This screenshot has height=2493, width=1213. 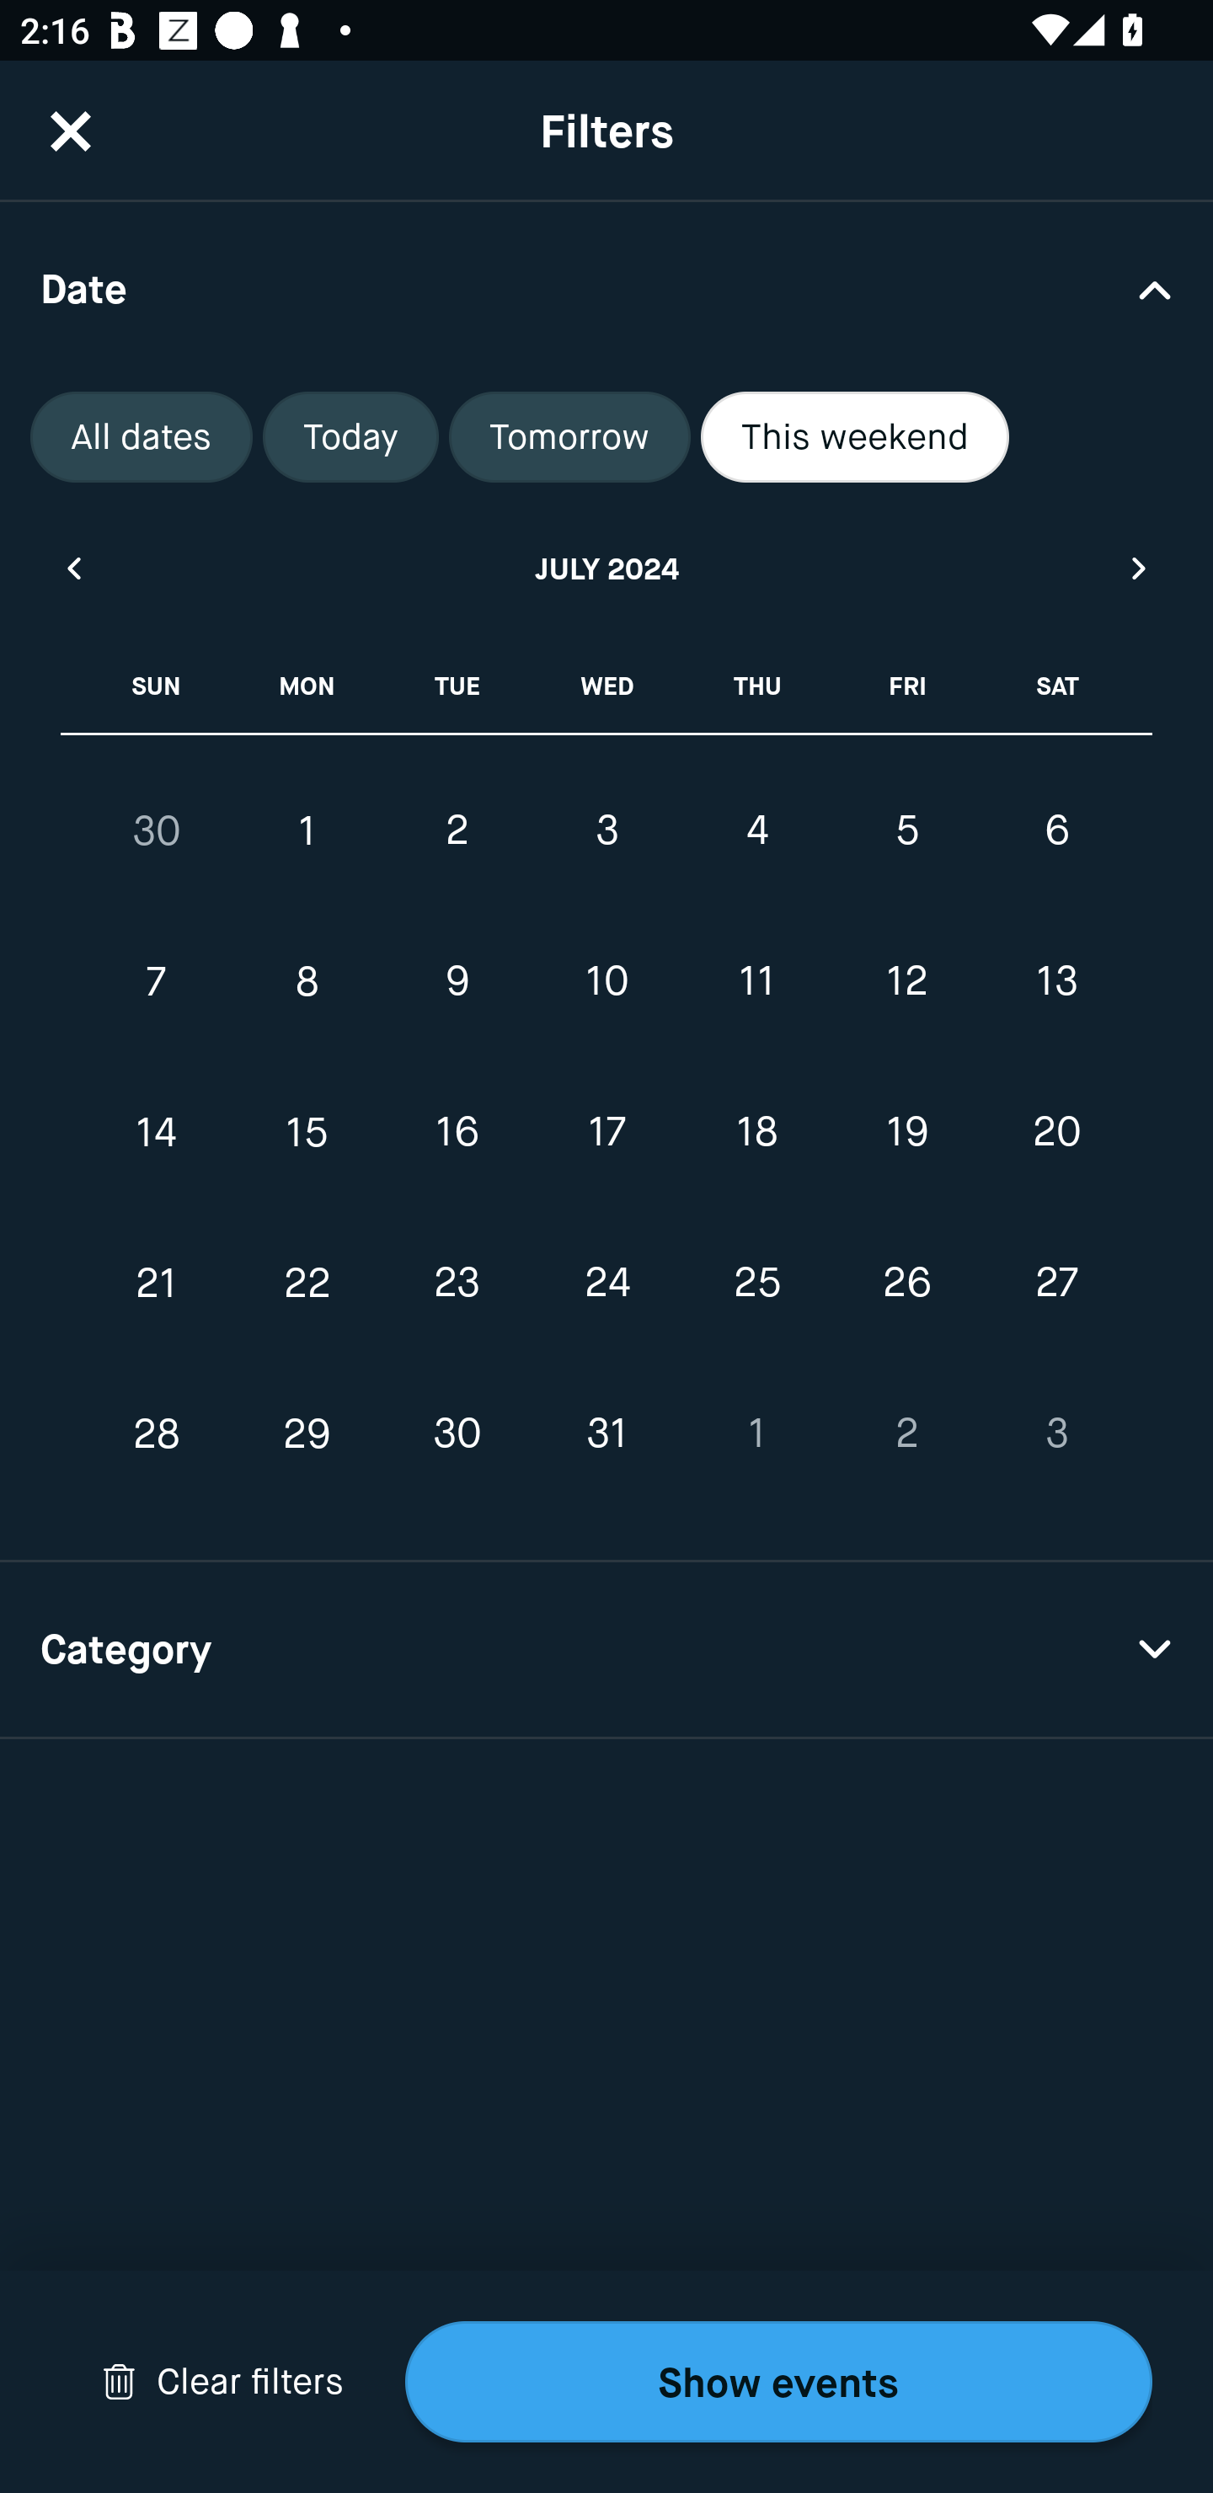 What do you see at coordinates (307, 982) in the screenshot?
I see `8` at bounding box center [307, 982].